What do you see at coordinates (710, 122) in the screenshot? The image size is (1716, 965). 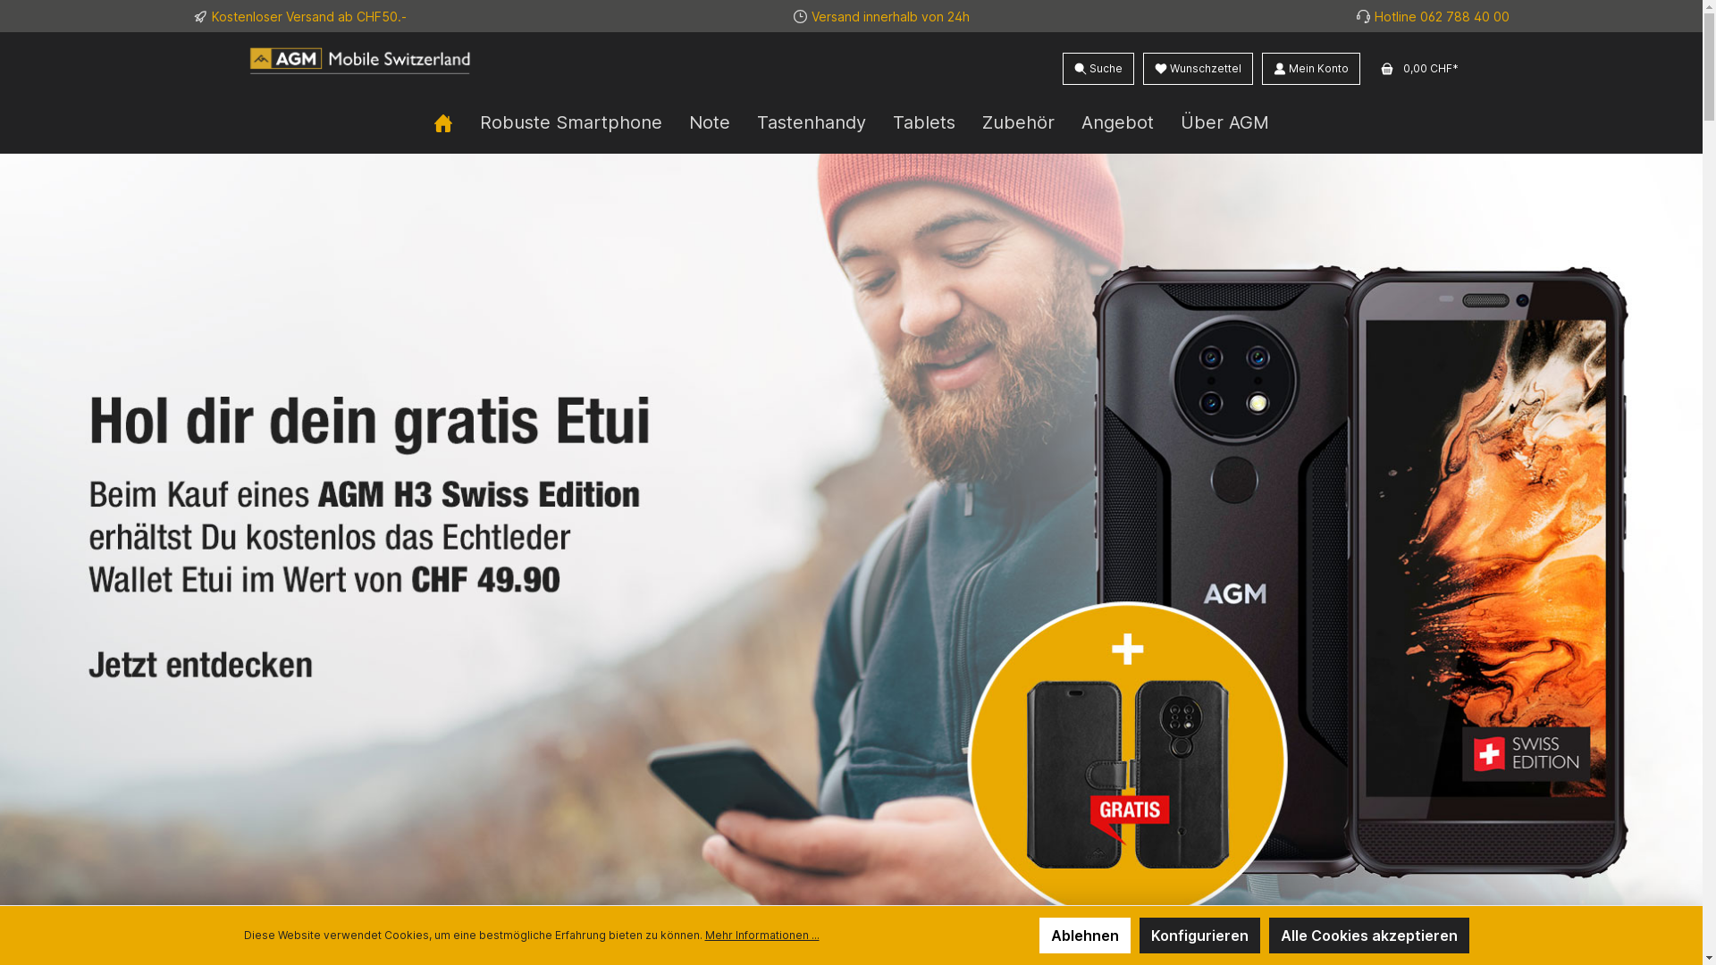 I see `Note` at bounding box center [710, 122].